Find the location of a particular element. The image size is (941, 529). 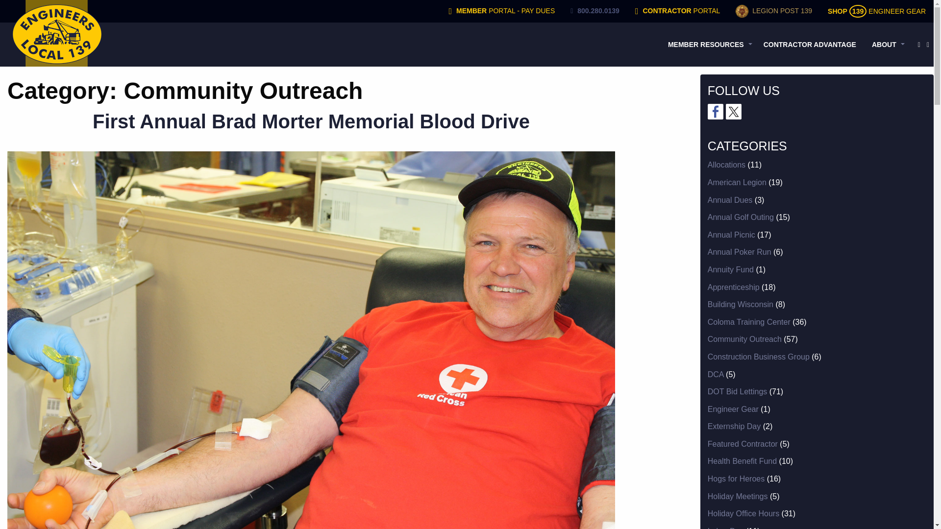

MEMBER PORTAL - PAY DUES is located at coordinates (502, 11).